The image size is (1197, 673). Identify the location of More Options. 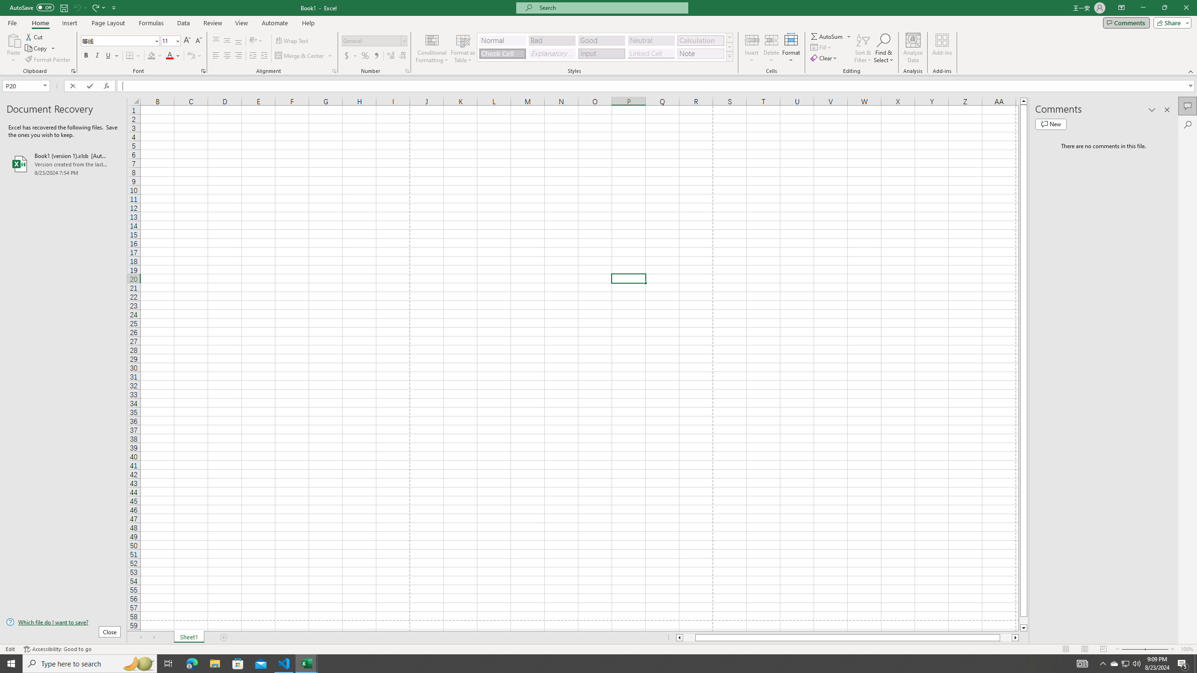
(850, 36).